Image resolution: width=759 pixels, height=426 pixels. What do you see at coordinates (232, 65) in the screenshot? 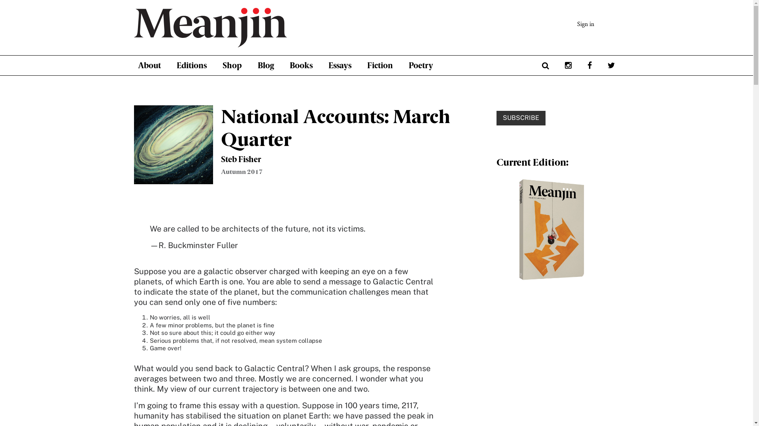
I see `Shop` at bounding box center [232, 65].